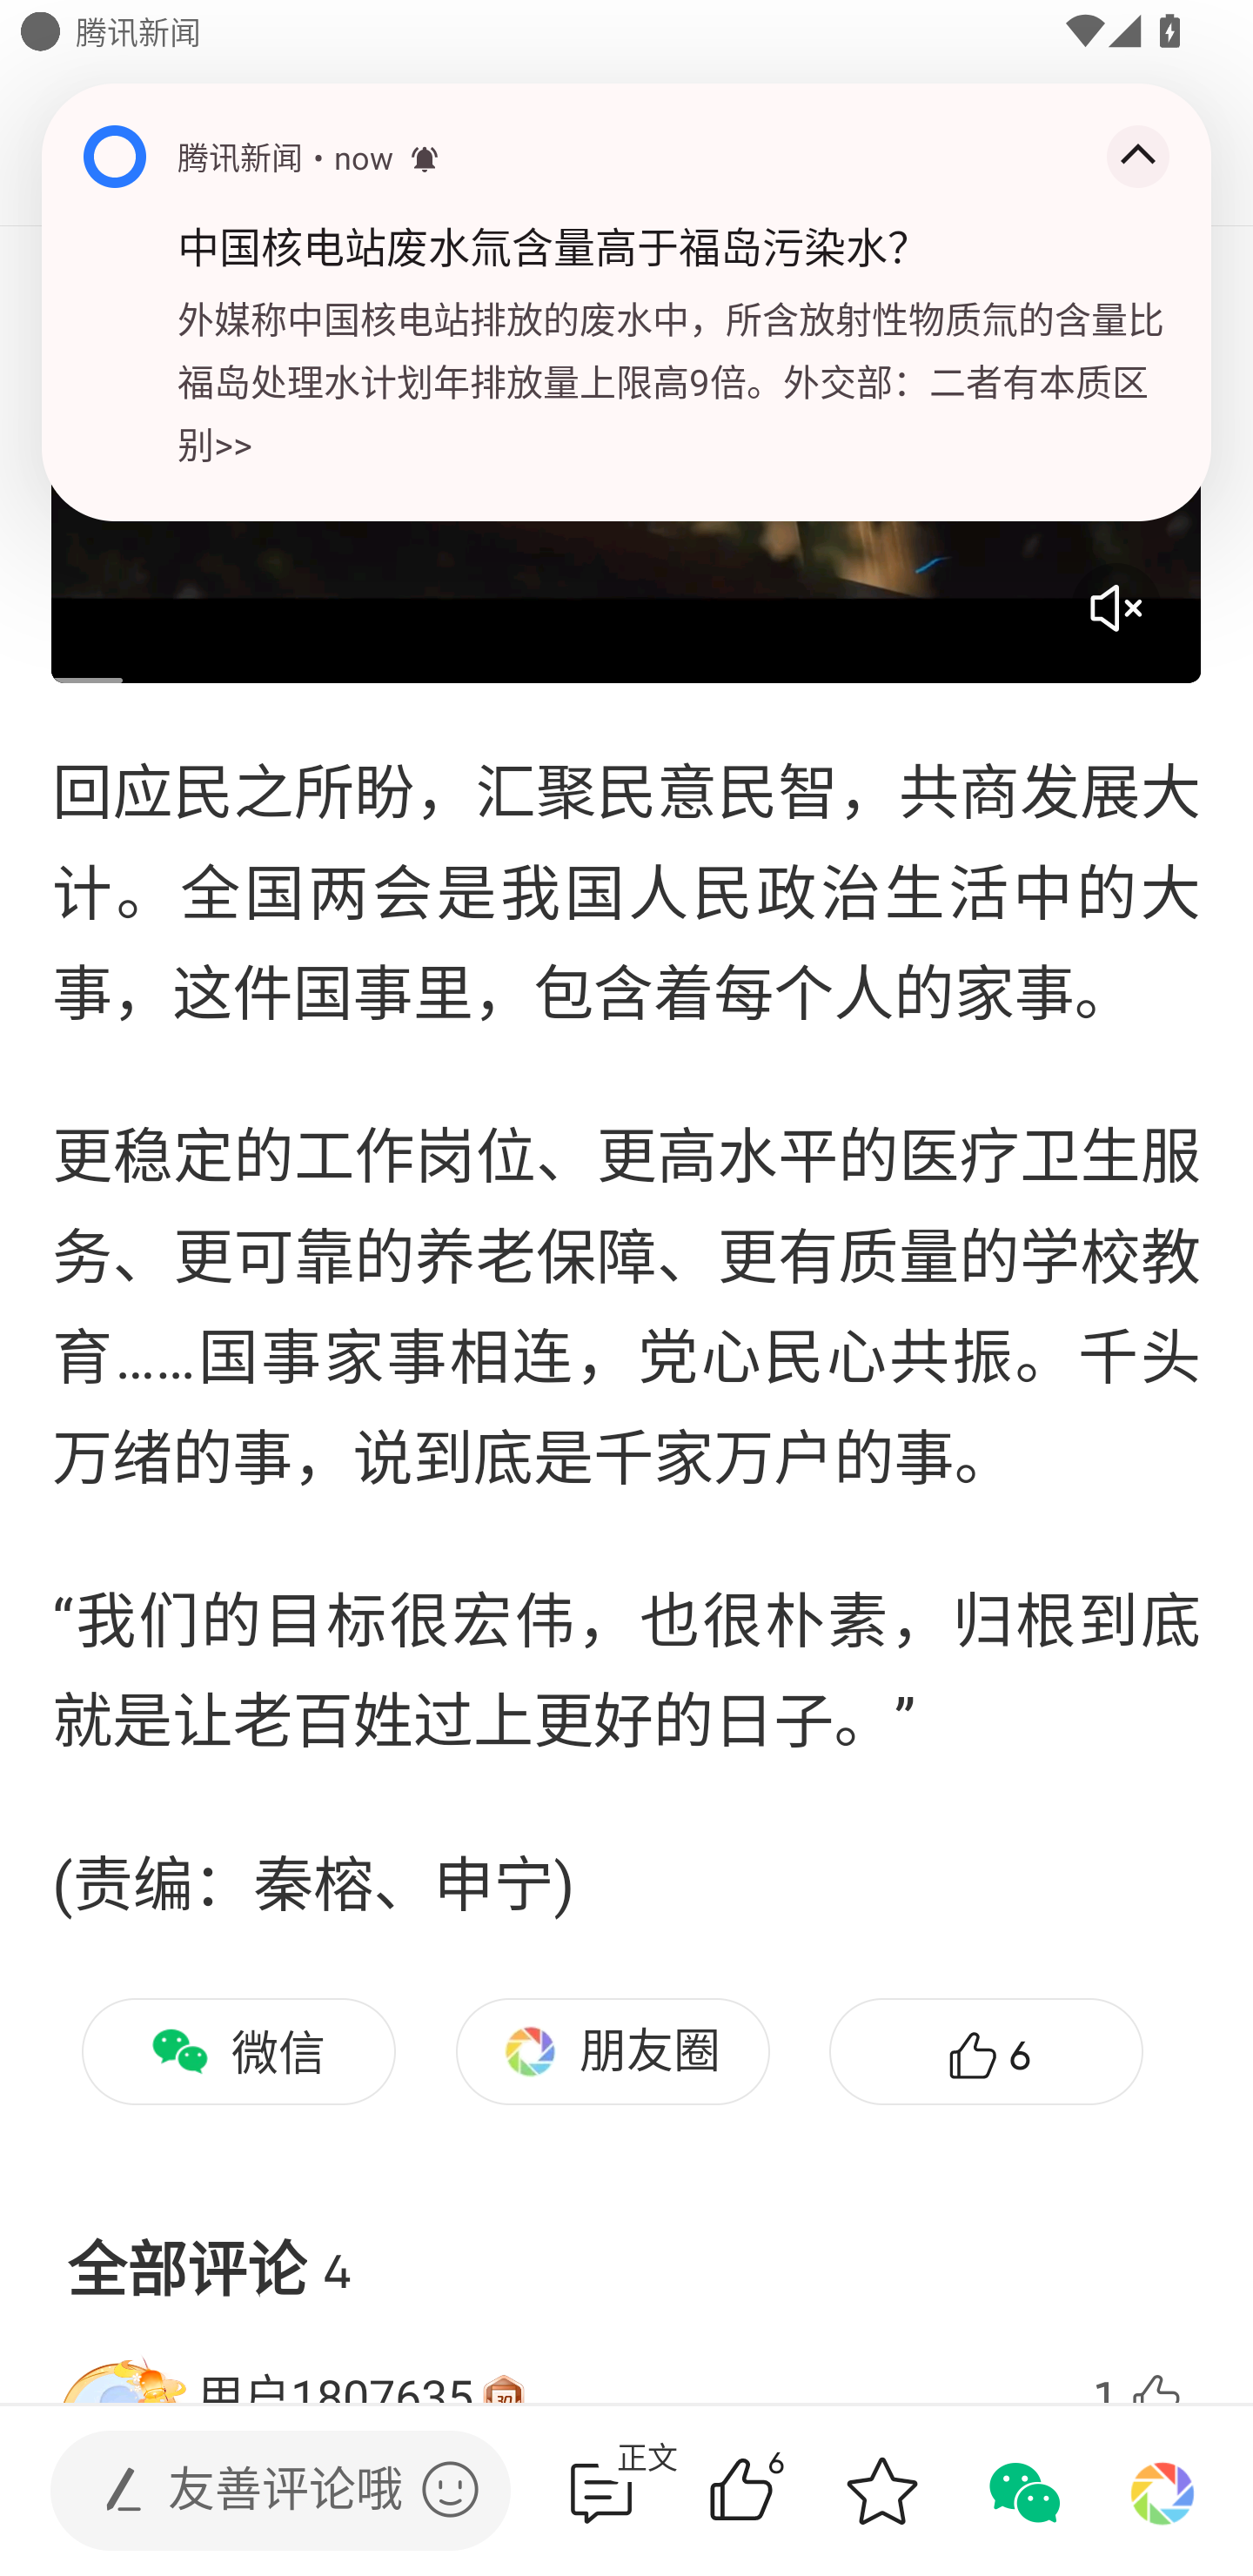  Describe the element at coordinates (256, 2491) in the screenshot. I see `发表评论  友善评论哦 发表评论 ` at that location.